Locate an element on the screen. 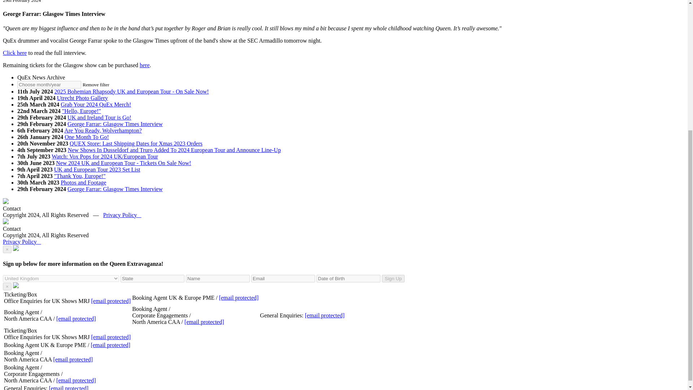 Image resolution: width=693 pixels, height=390 pixels. Photos and Footage is located at coordinates (83, 182).